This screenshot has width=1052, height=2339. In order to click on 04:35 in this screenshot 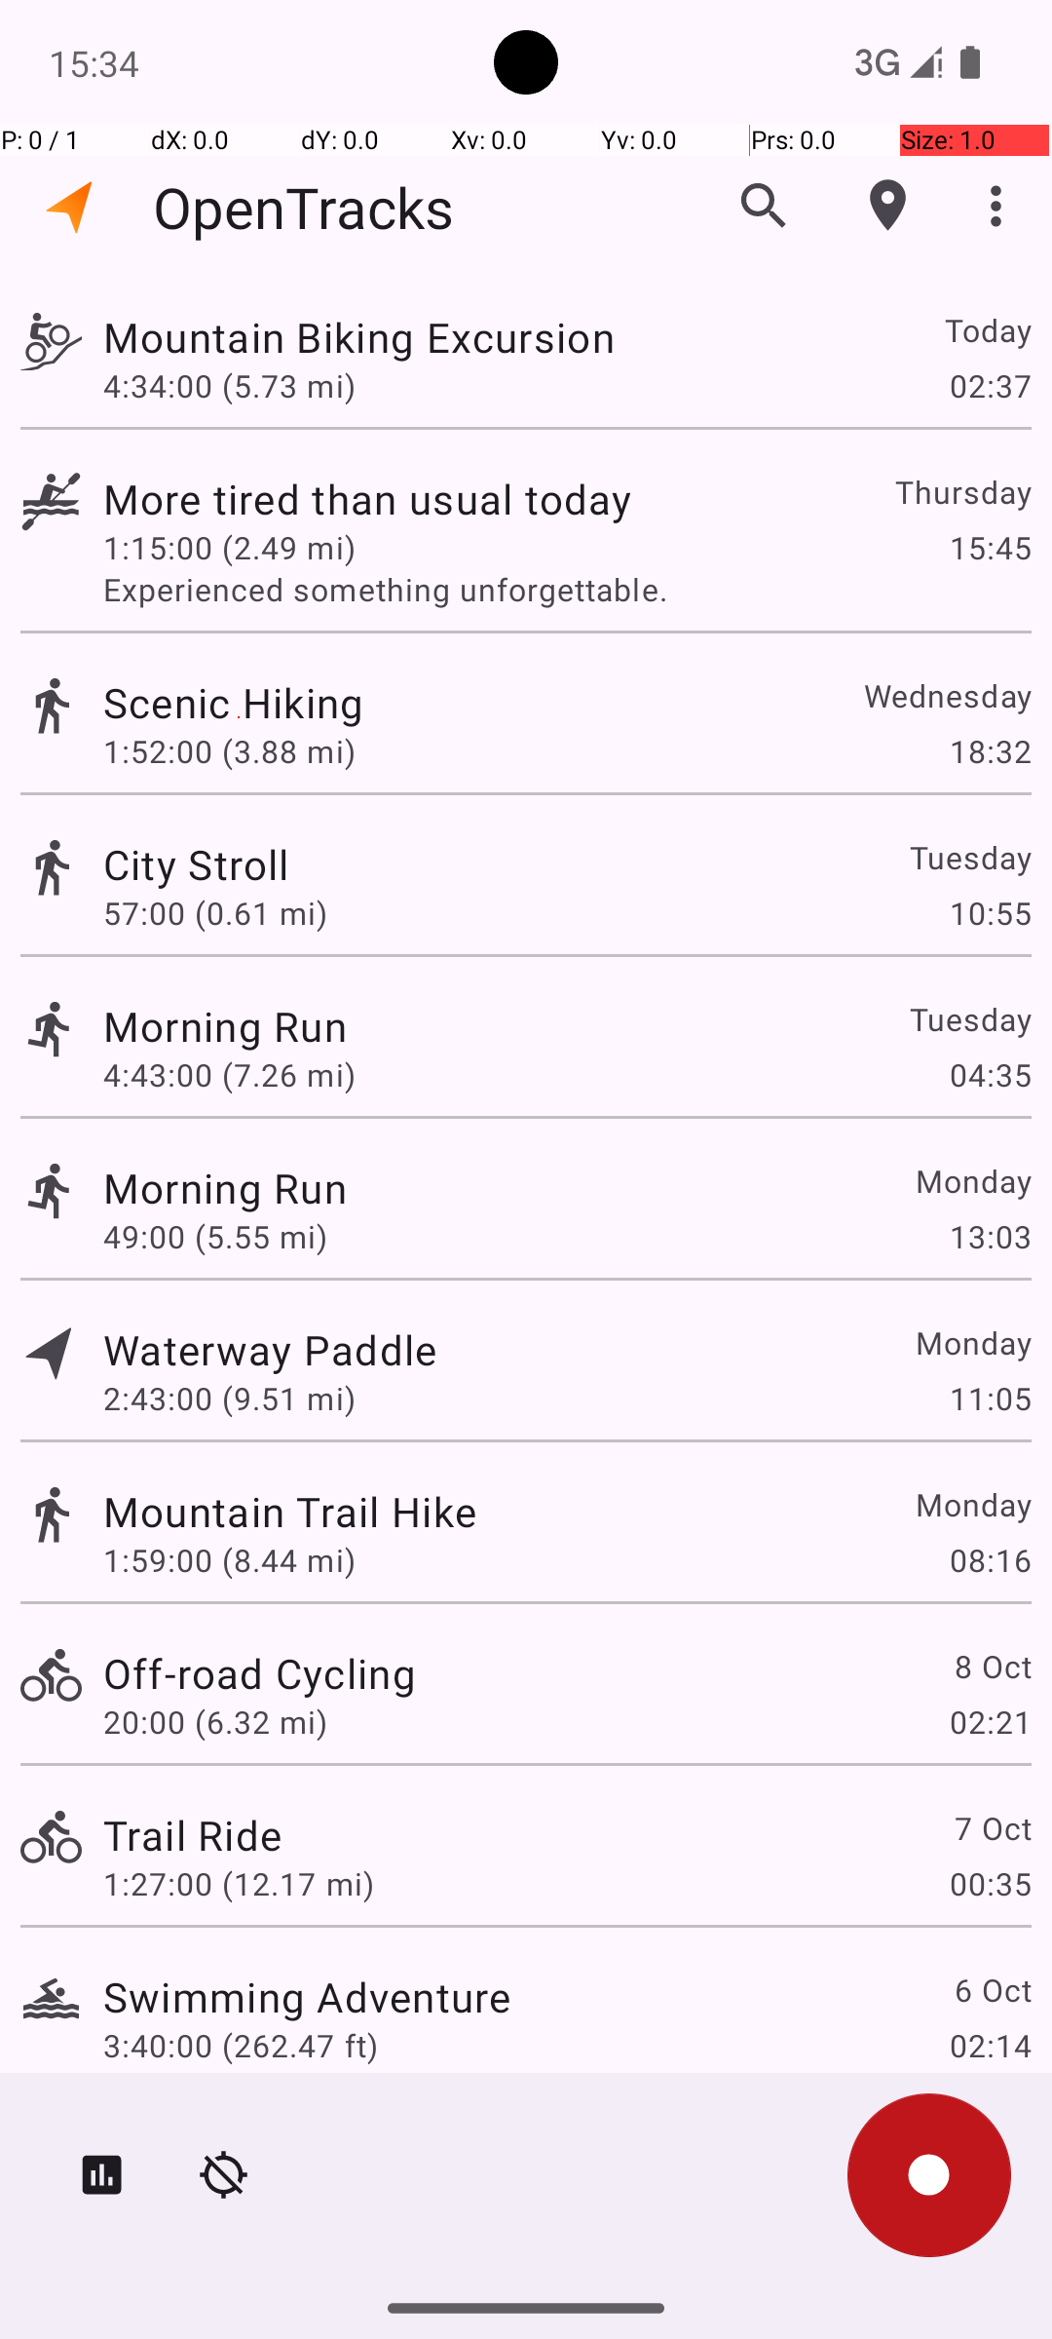, I will do `click(990, 1074)`.